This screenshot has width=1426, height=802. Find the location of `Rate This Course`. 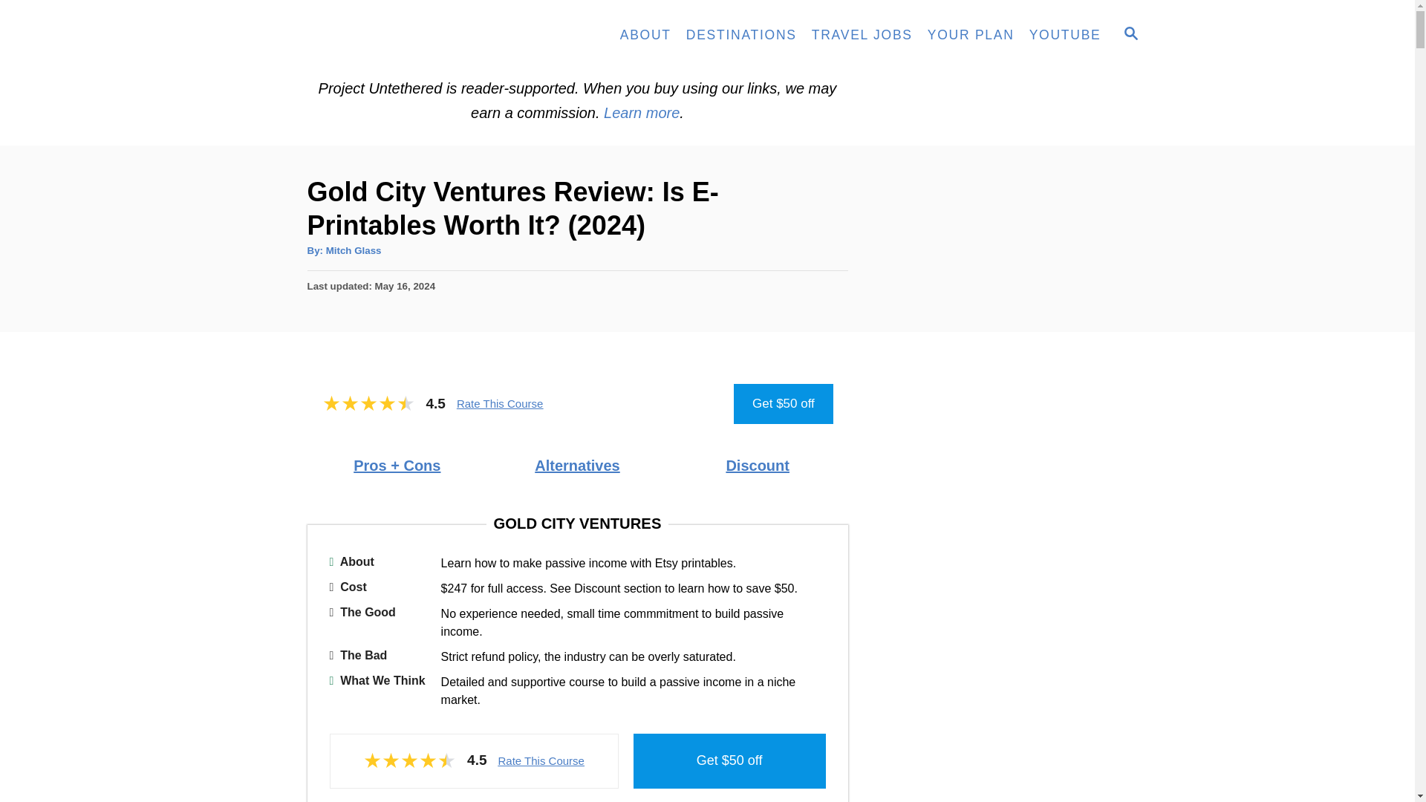

Rate This Course is located at coordinates (499, 402).